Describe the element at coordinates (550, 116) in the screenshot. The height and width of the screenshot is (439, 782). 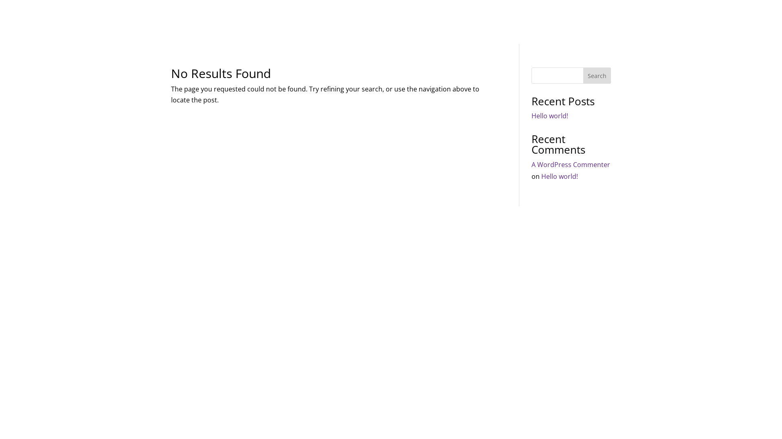
I see `Hello world!` at that location.